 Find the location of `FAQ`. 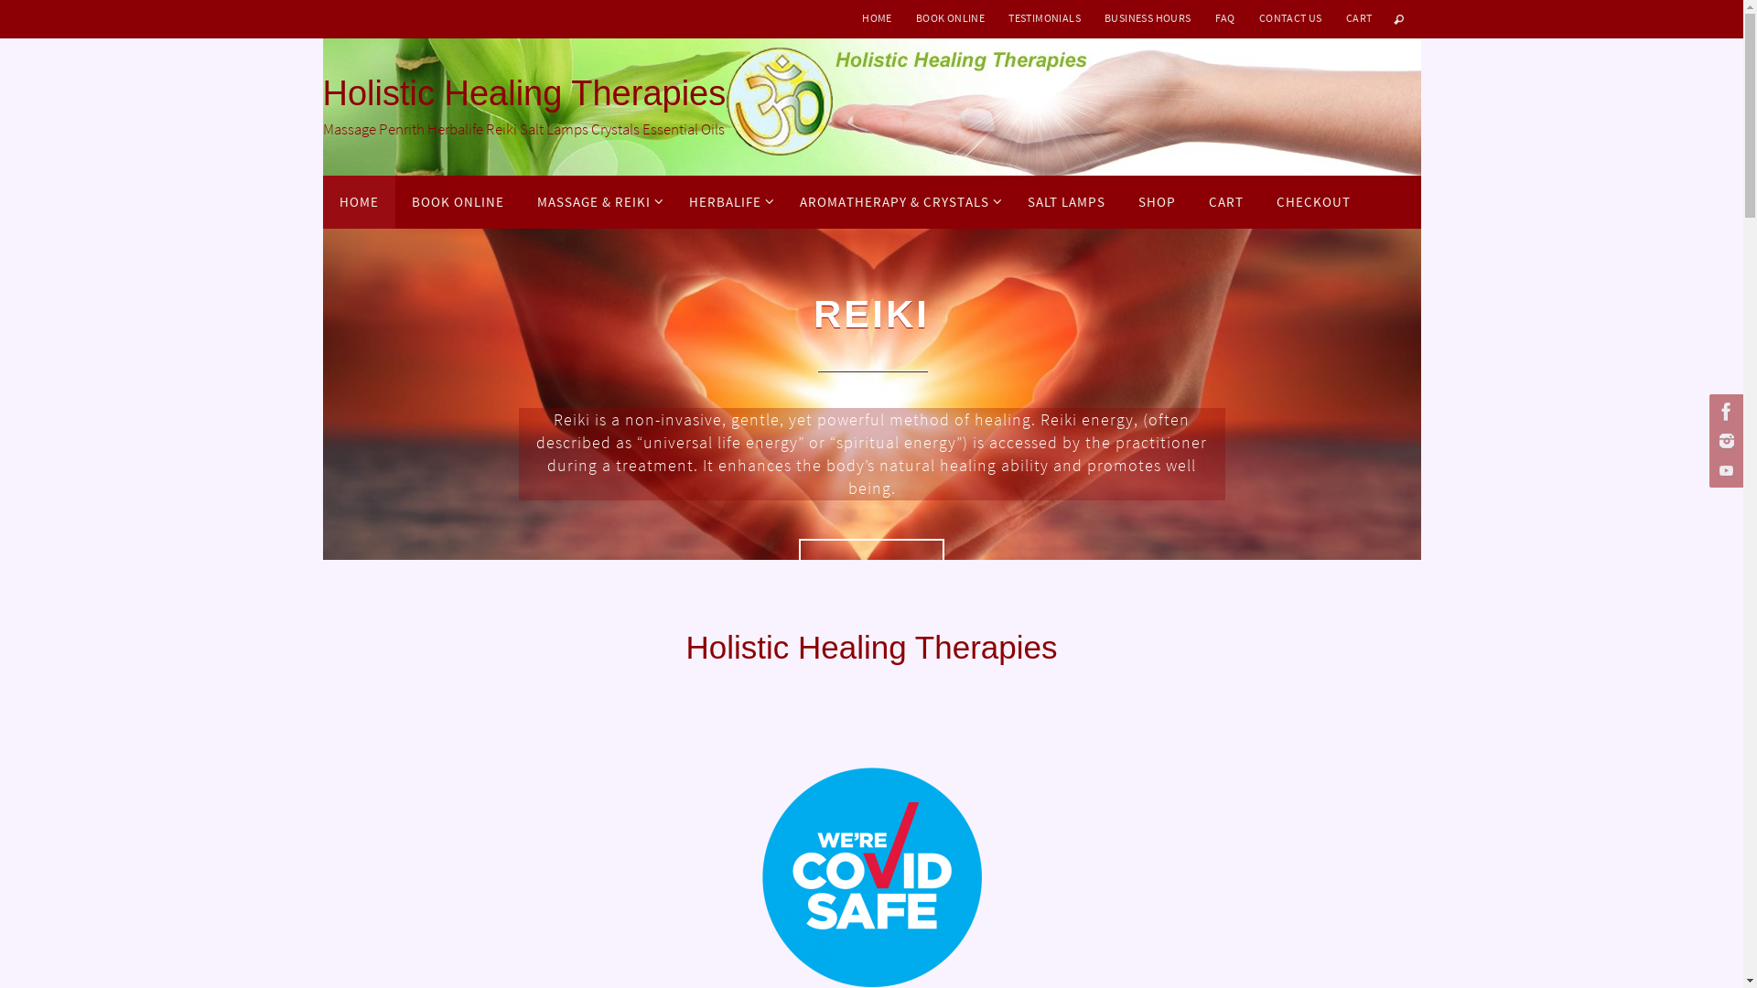

FAQ is located at coordinates (1225, 18).